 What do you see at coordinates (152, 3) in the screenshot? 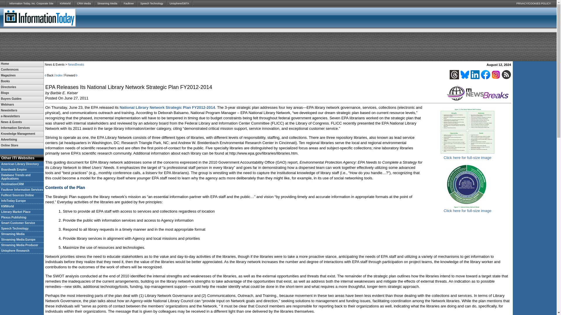
I see `Speech Technology` at bounding box center [152, 3].